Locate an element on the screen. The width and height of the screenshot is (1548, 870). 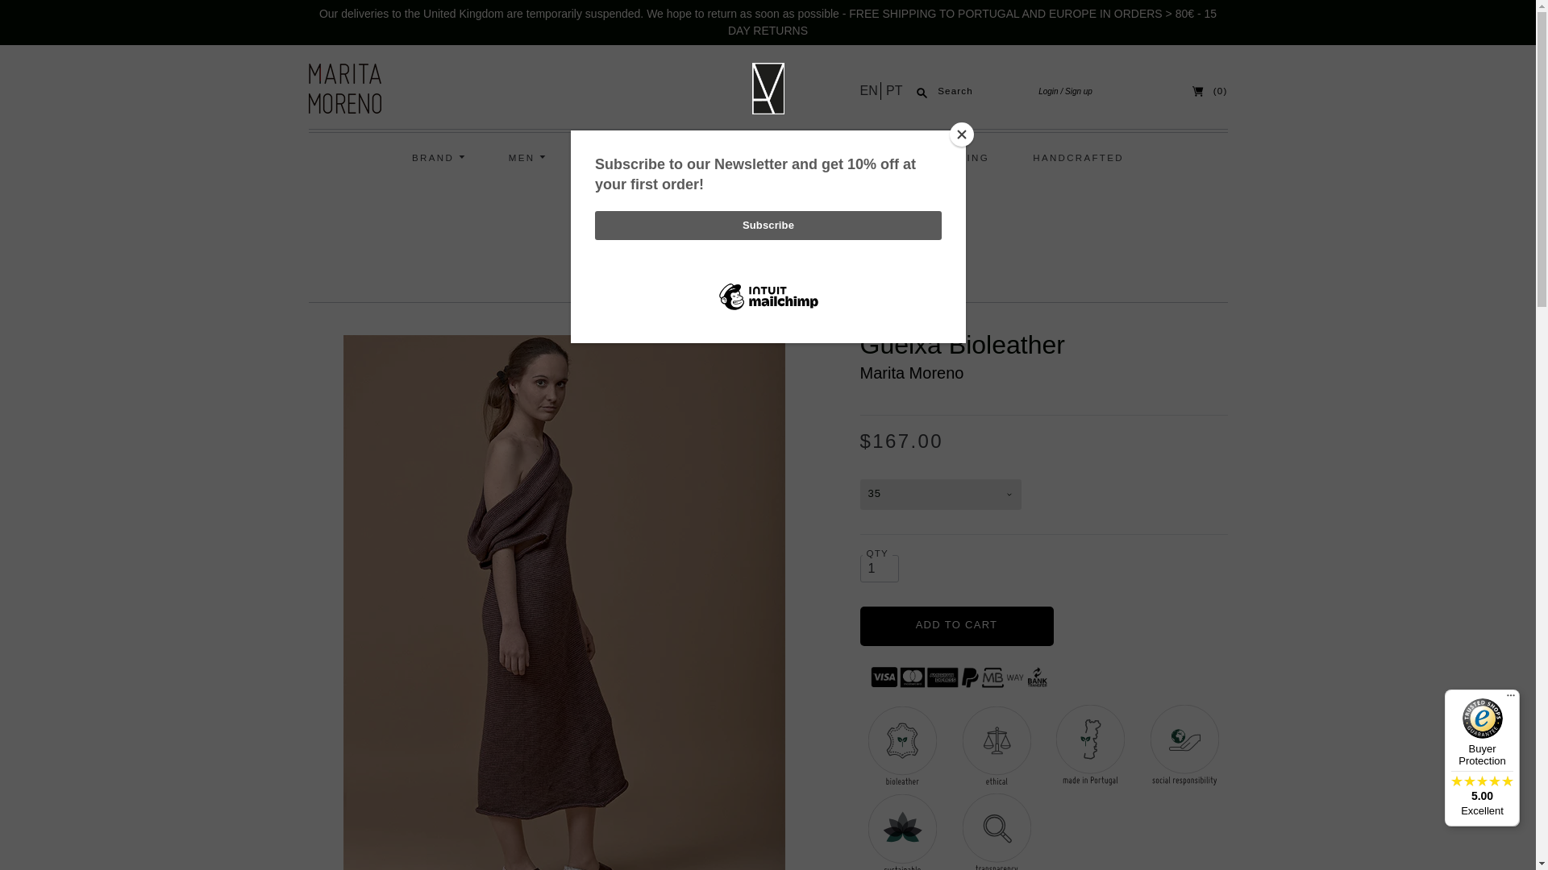
Transparency is located at coordinates (997, 831).